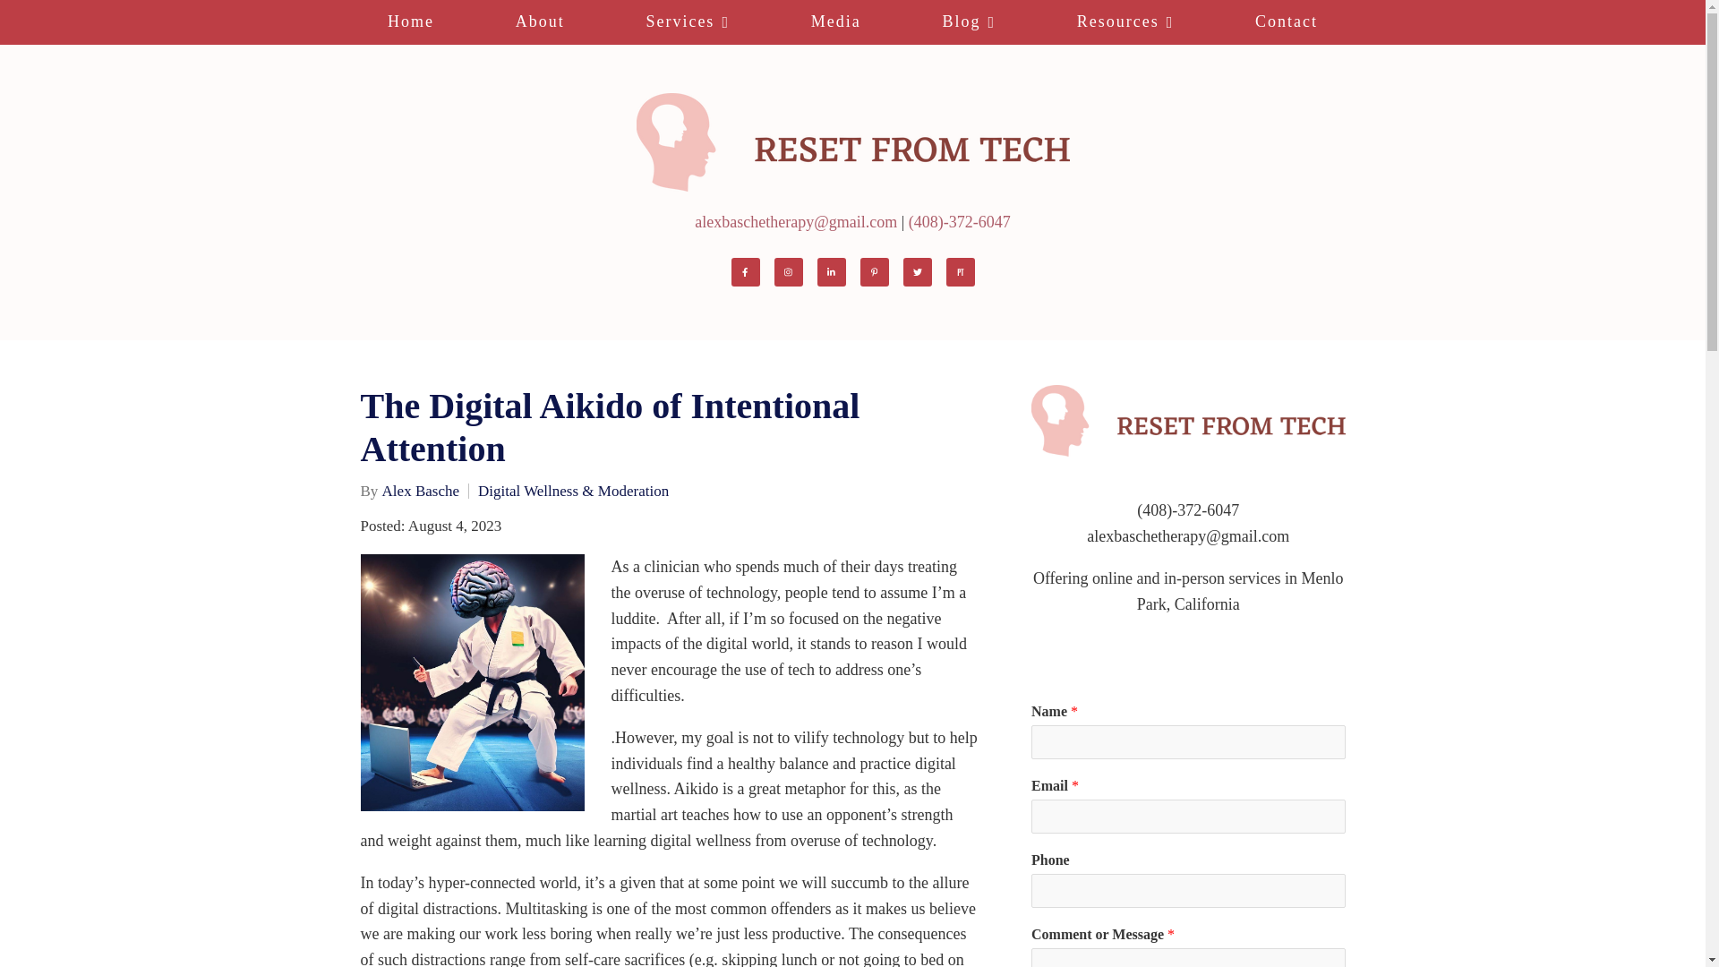  What do you see at coordinates (969, 21) in the screenshot?
I see `Blog` at bounding box center [969, 21].